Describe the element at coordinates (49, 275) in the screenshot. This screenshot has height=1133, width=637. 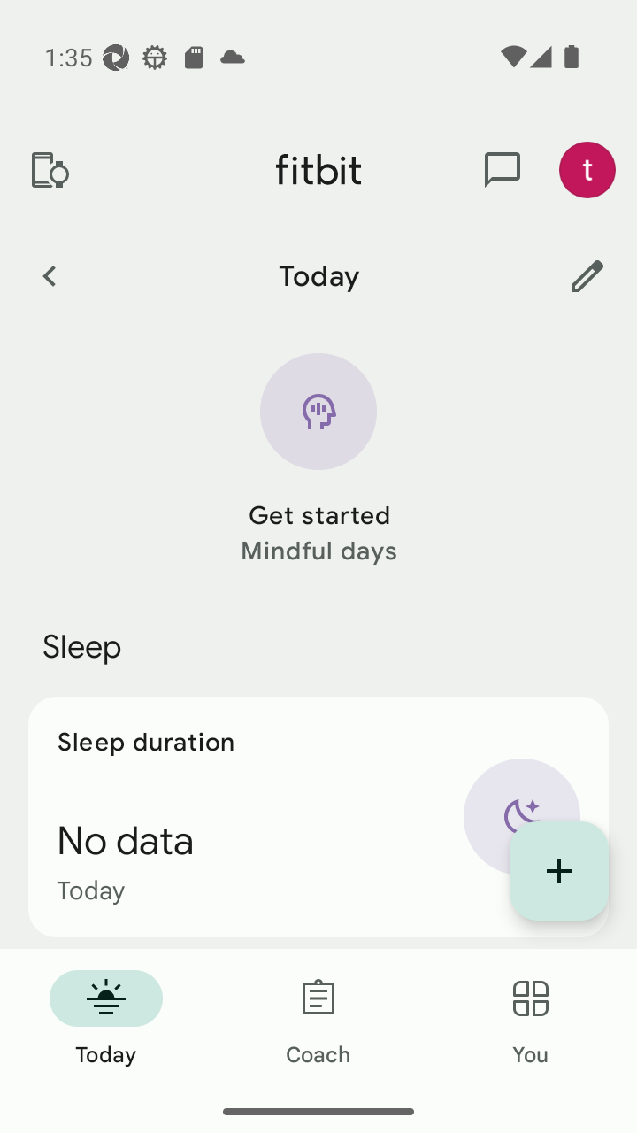
I see `Previous Day` at that location.